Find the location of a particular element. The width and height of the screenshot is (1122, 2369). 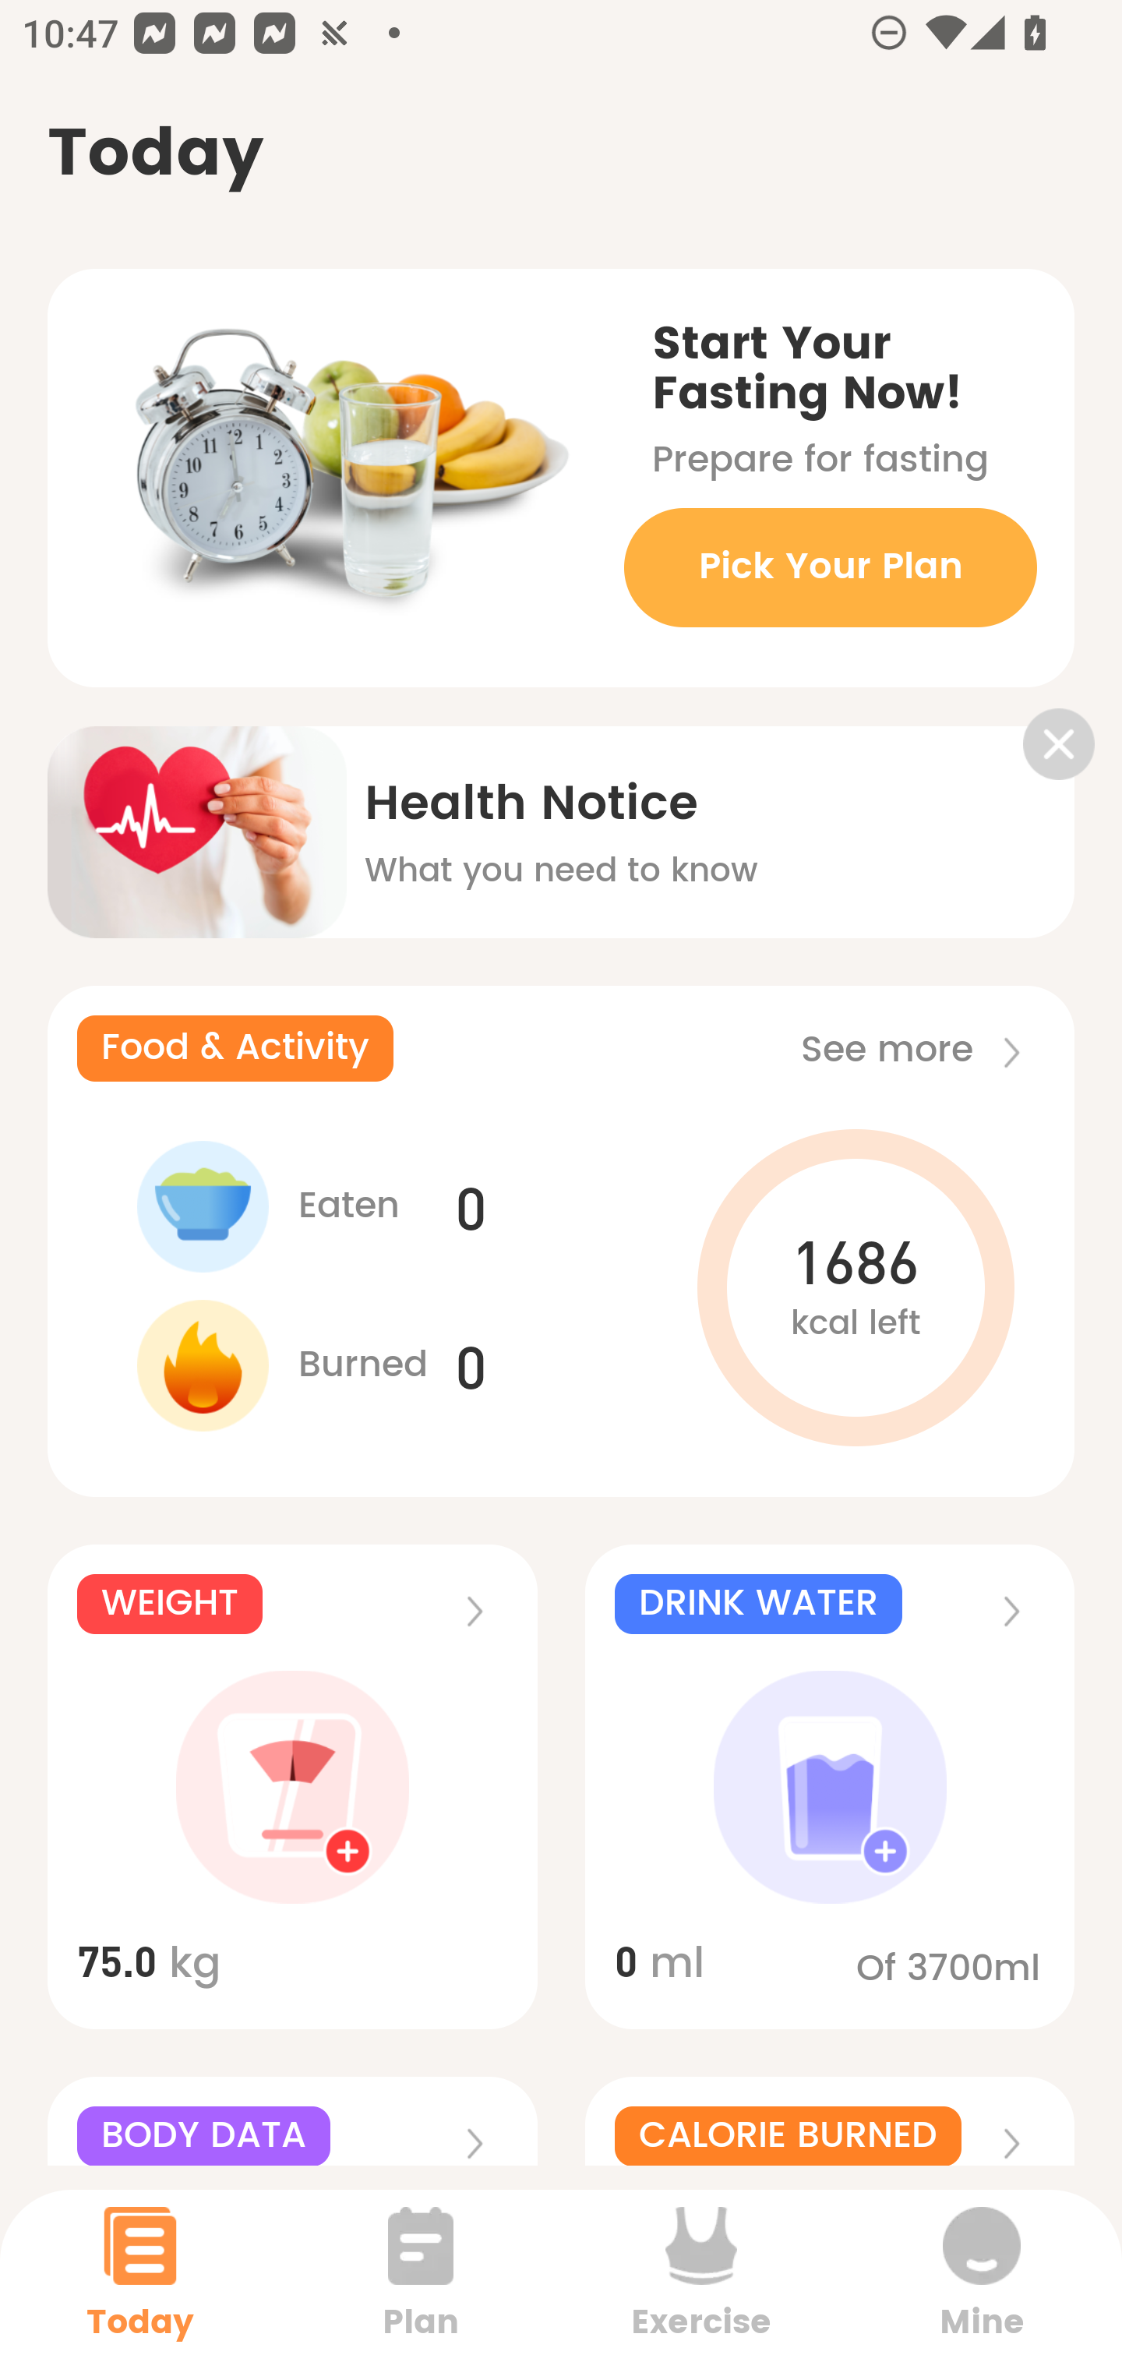

BODY DATA is located at coordinates (291, 2121).